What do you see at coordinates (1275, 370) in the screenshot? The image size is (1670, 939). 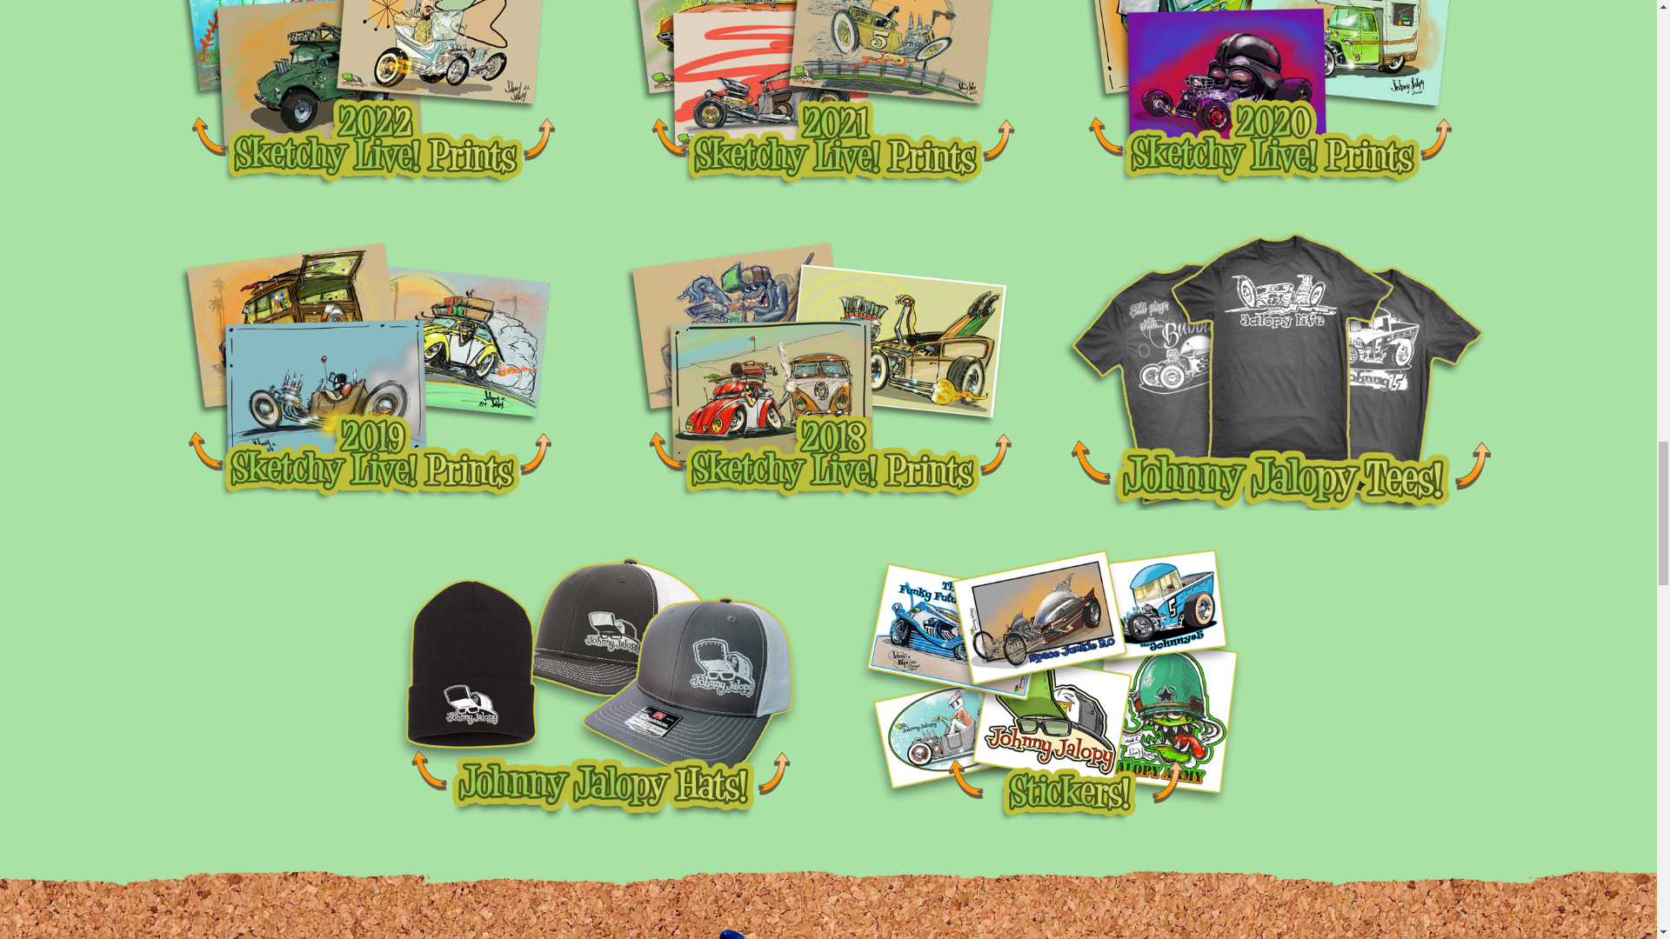 I see `View Johnny Jalopy Tees` at bounding box center [1275, 370].